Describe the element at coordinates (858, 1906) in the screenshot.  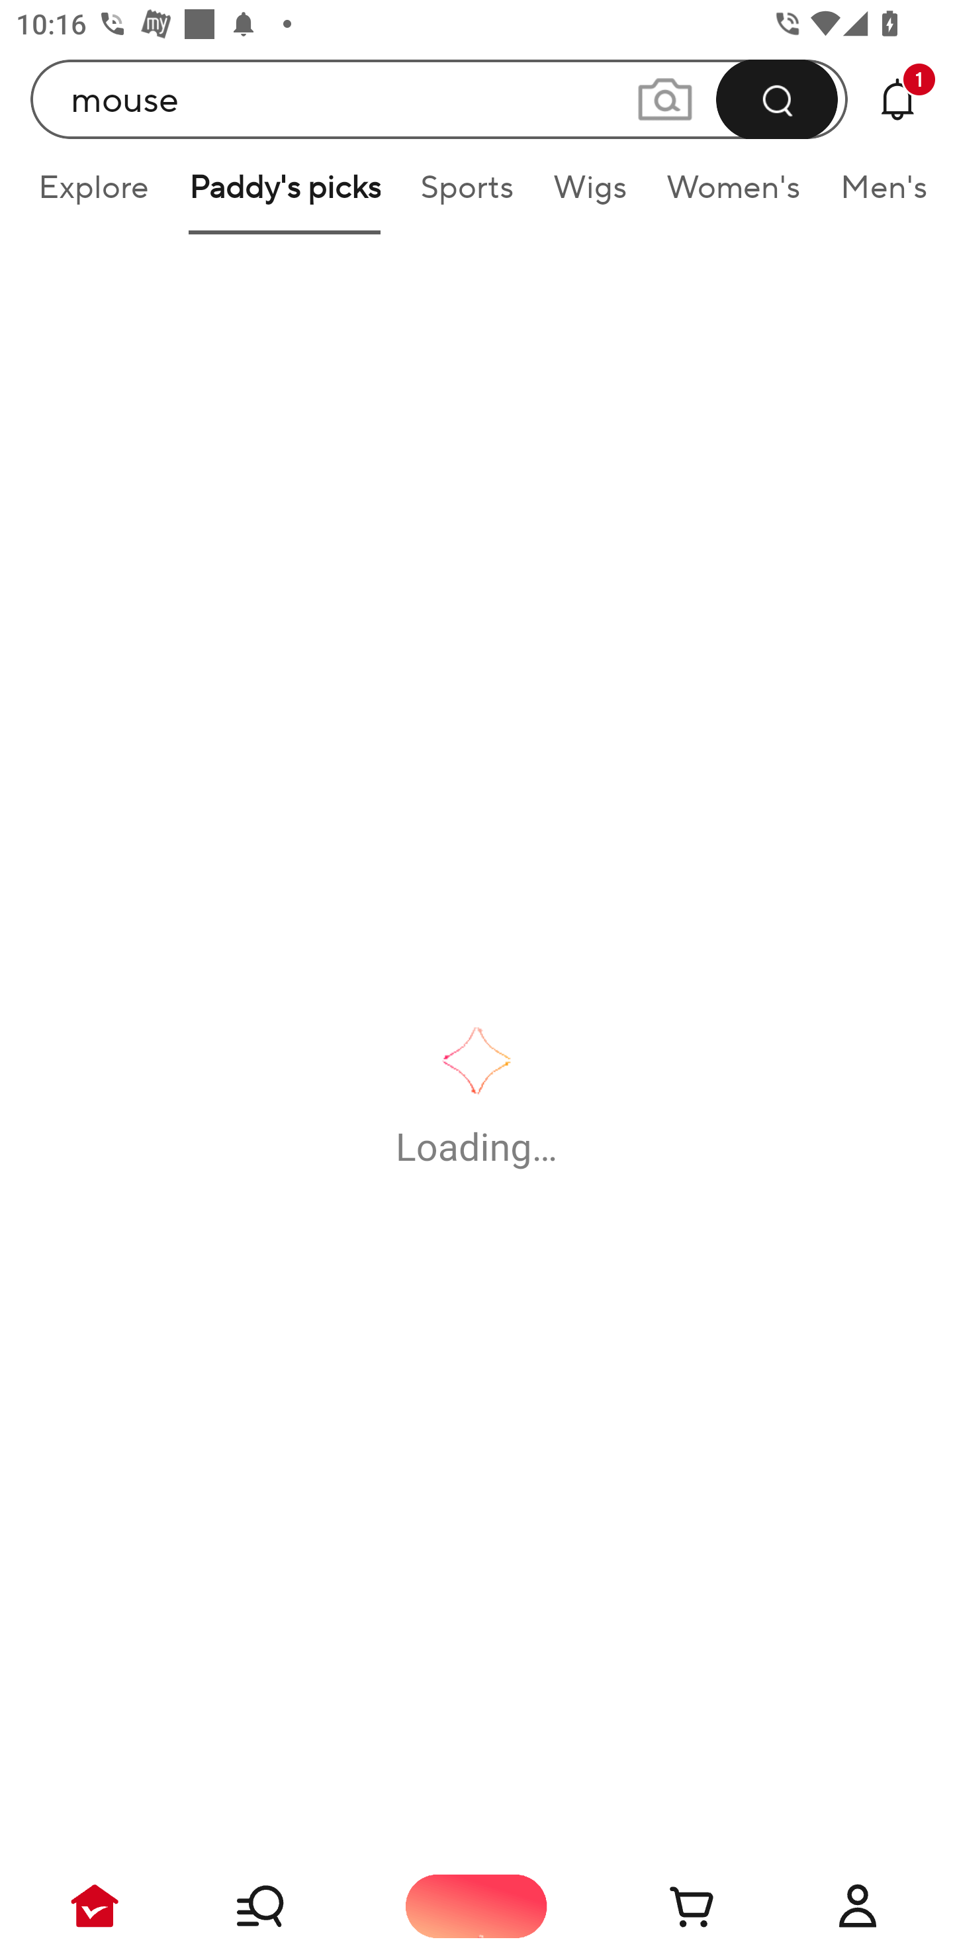
I see `Account` at that location.